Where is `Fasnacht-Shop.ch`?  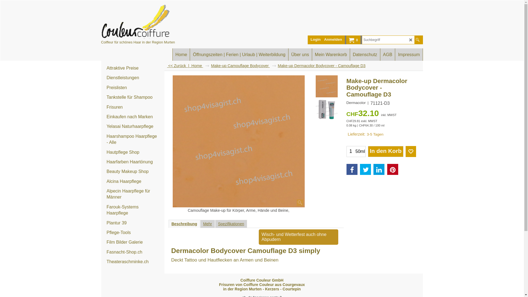 Fasnacht-Shop.ch is located at coordinates (133, 252).